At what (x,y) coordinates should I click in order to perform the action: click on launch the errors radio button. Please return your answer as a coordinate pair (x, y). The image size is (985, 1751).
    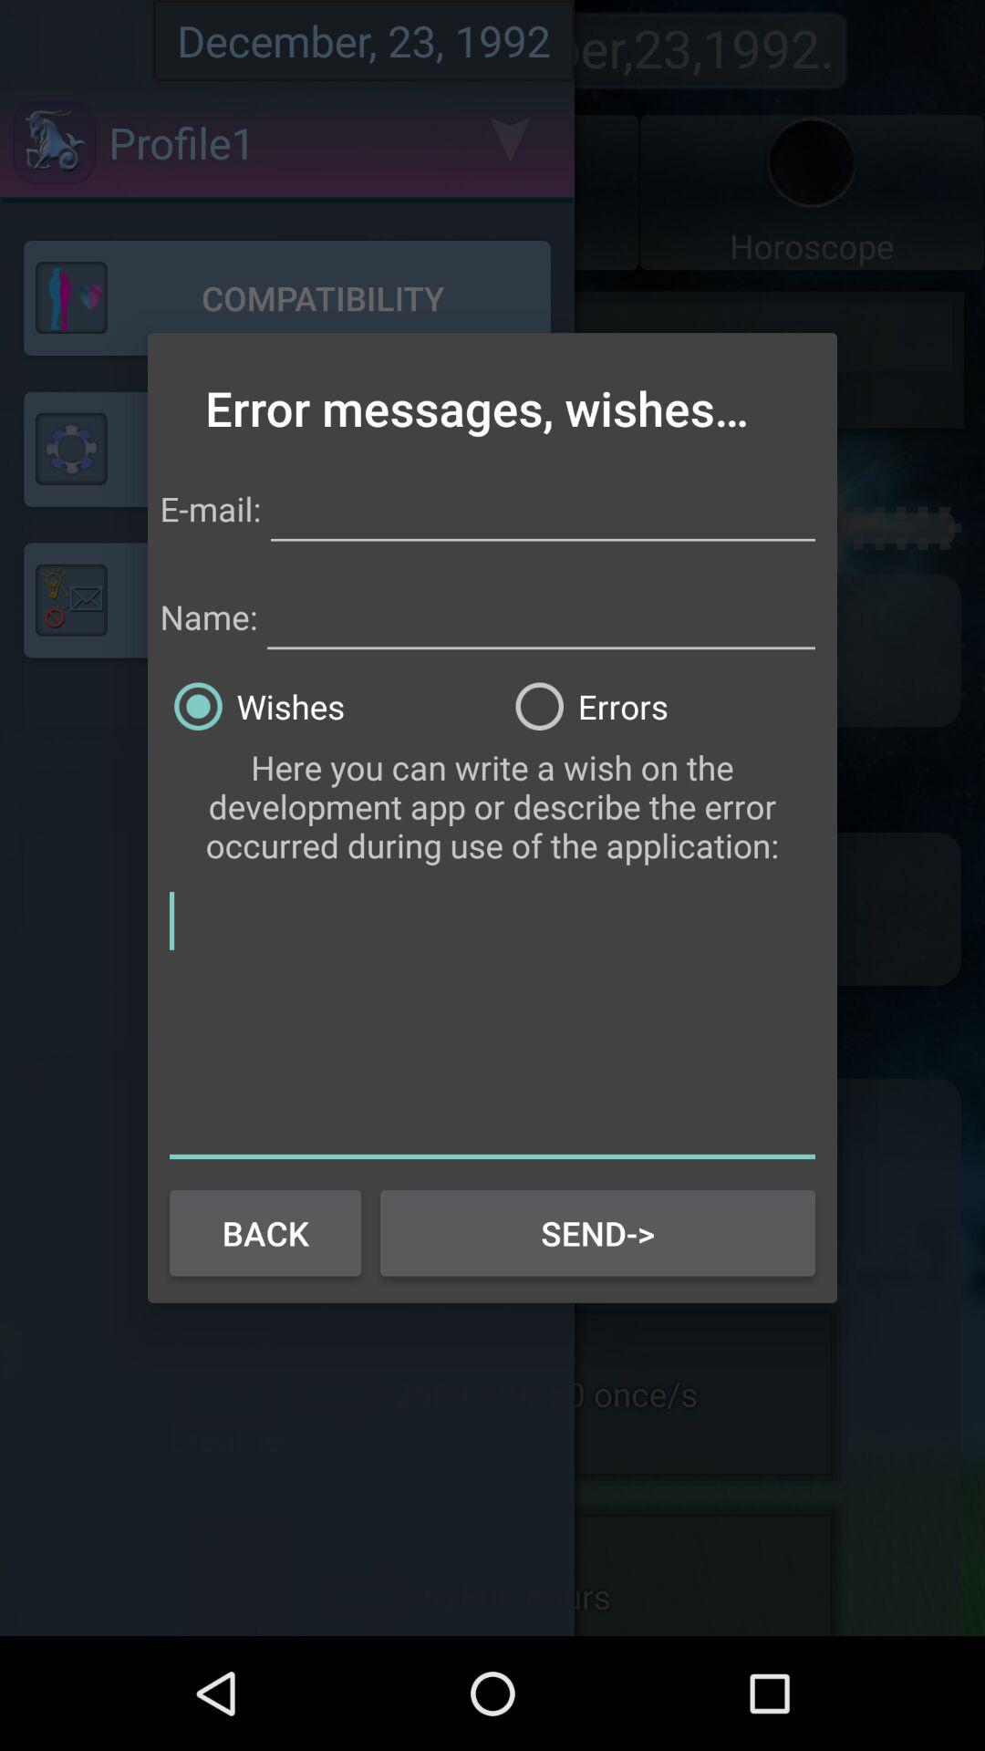
    Looking at the image, I should click on (662, 706).